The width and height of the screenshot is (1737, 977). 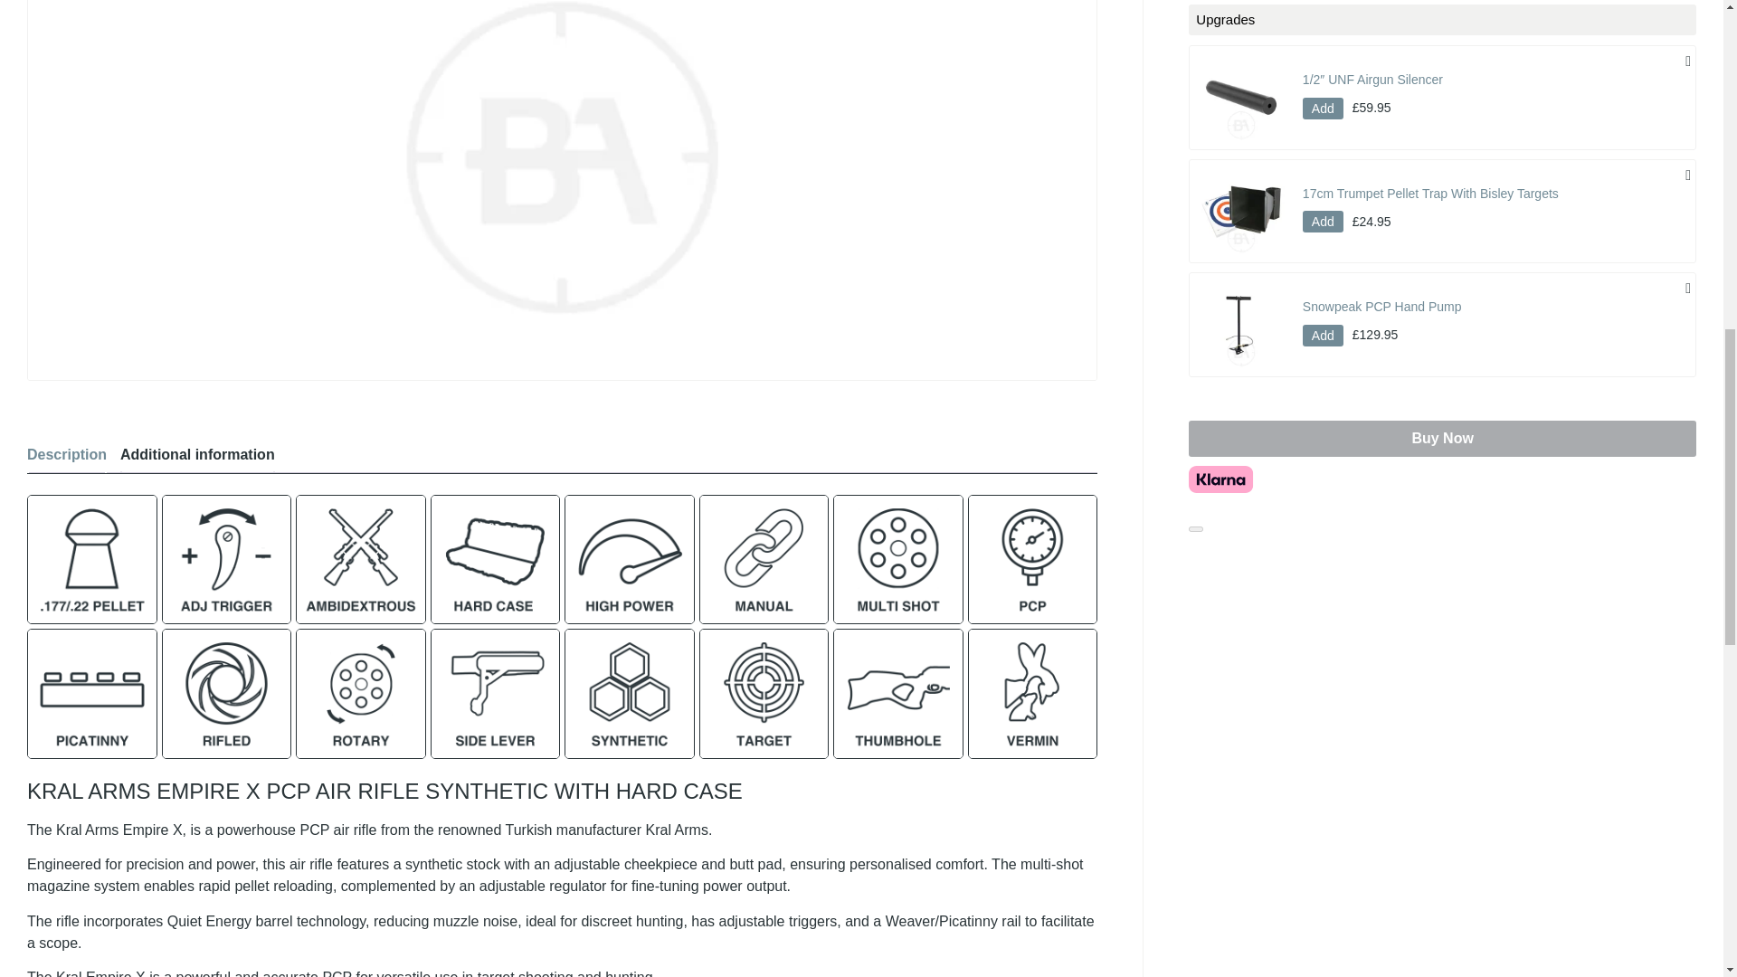 I want to click on Hard Case included, so click(x=496, y=559).